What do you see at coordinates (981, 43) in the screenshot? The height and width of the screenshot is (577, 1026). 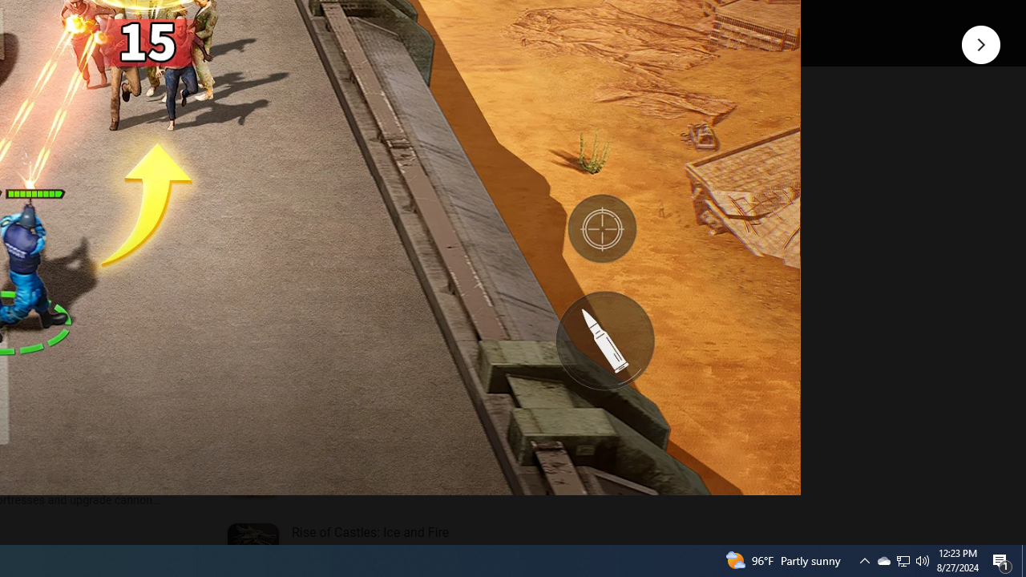 I see `Next` at bounding box center [981, 43].